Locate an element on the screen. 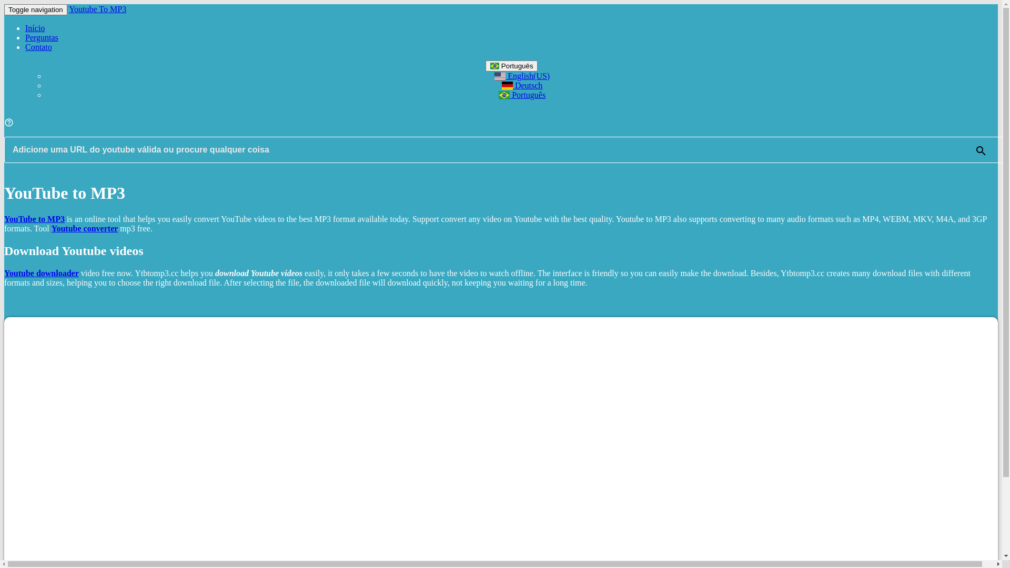 This screenshot has height=568, width=1010. Youtube converter is located at coordinates (85, 228).